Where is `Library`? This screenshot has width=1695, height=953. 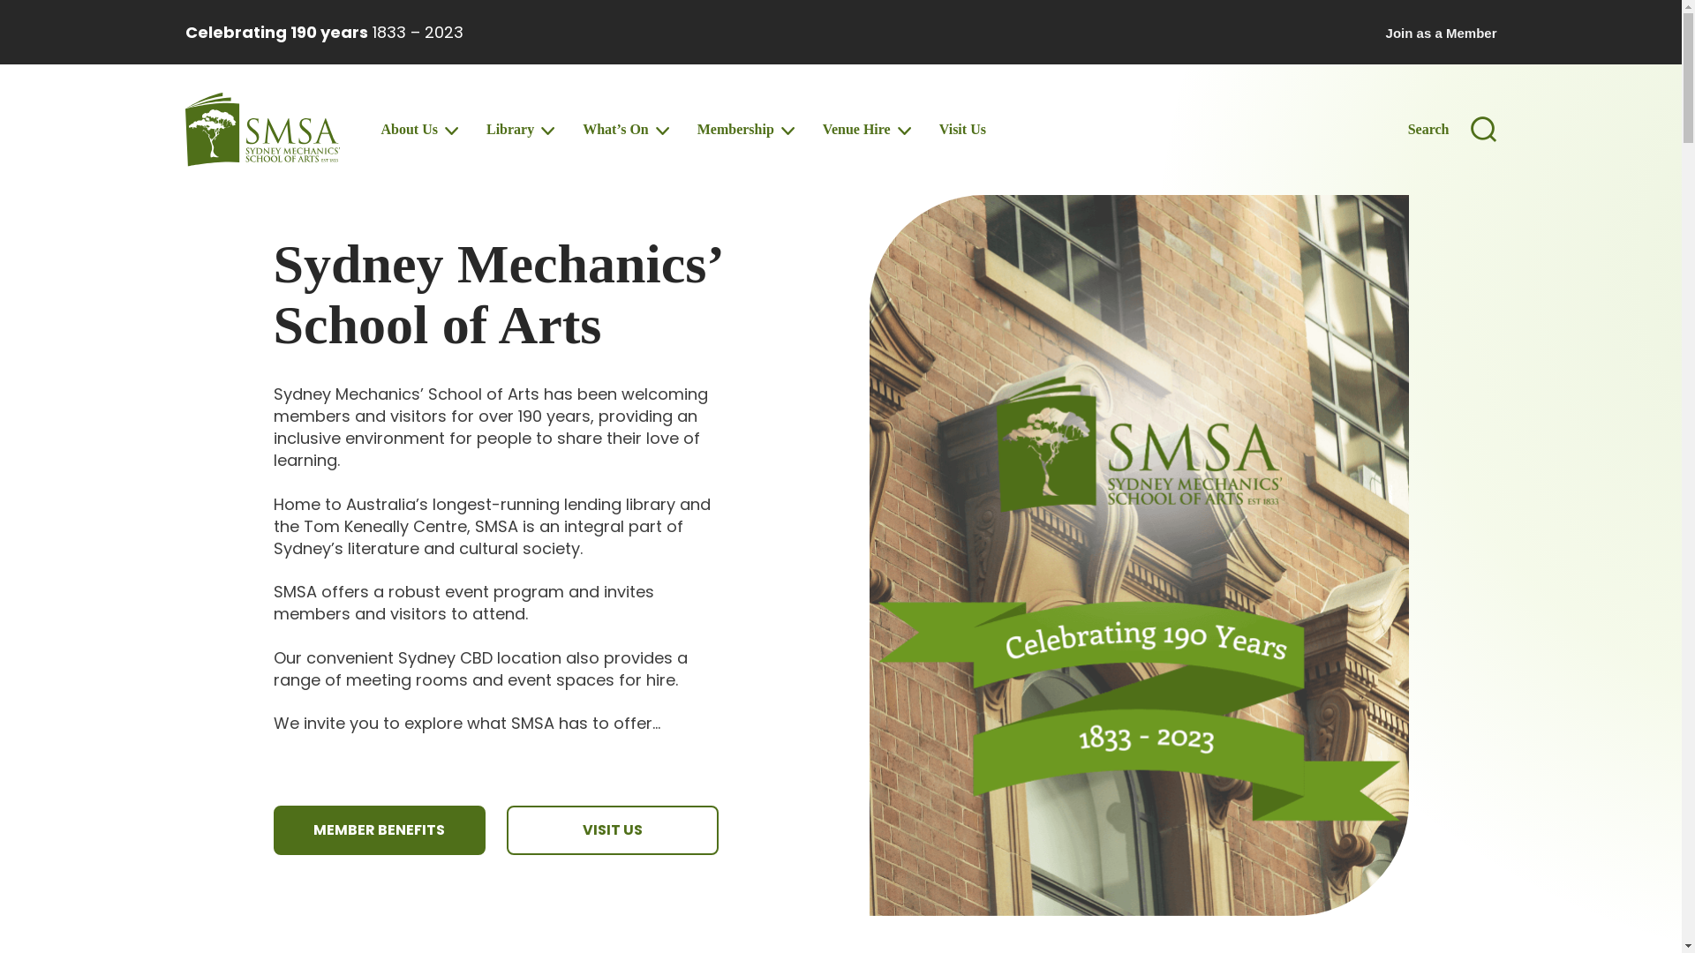 Library is located at coordinates (517, 130).